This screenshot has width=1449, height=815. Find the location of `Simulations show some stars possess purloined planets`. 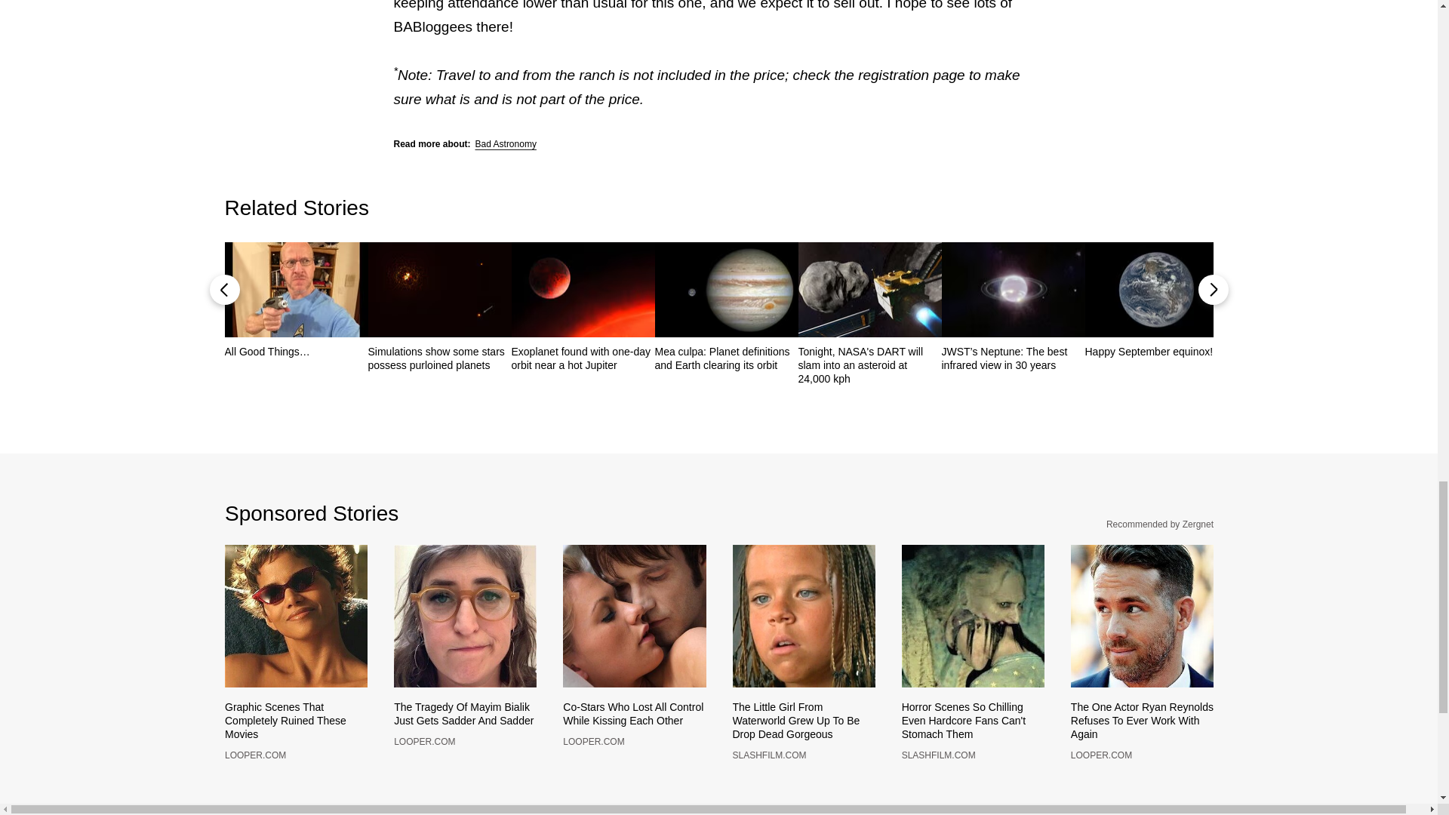

Simulations show some stars possess purloined planets is located at coordinates (439, 358).